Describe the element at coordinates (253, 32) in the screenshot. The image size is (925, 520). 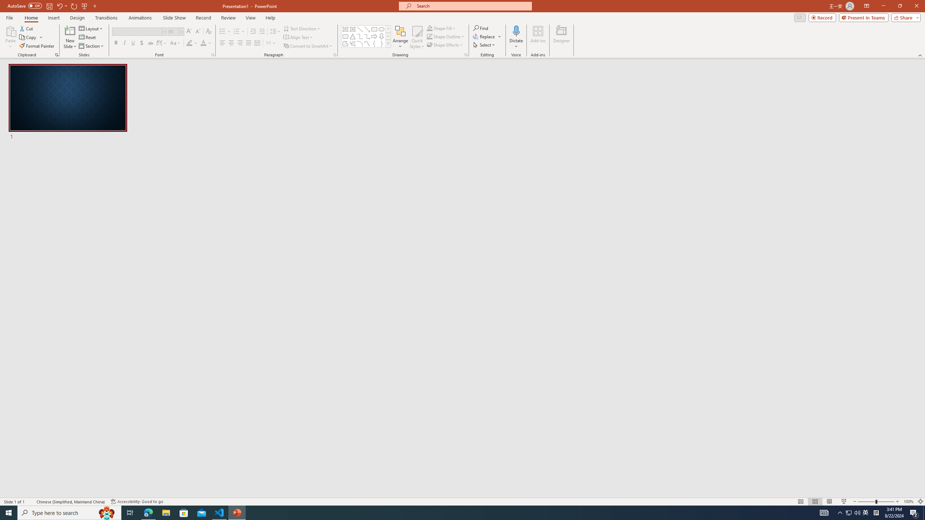
I see `Decrease Indent` at that location.